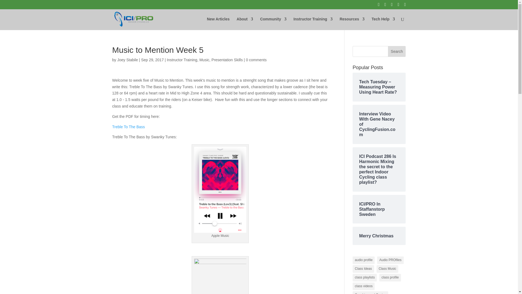 The height and width of the screenshot is (294, 522). Describe the element at coordinates (397, 51) in the screenshot. I see `Search` at that location.